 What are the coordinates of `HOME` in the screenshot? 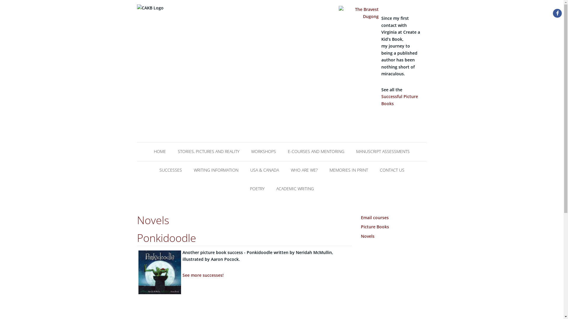 It's located at (160, 151).